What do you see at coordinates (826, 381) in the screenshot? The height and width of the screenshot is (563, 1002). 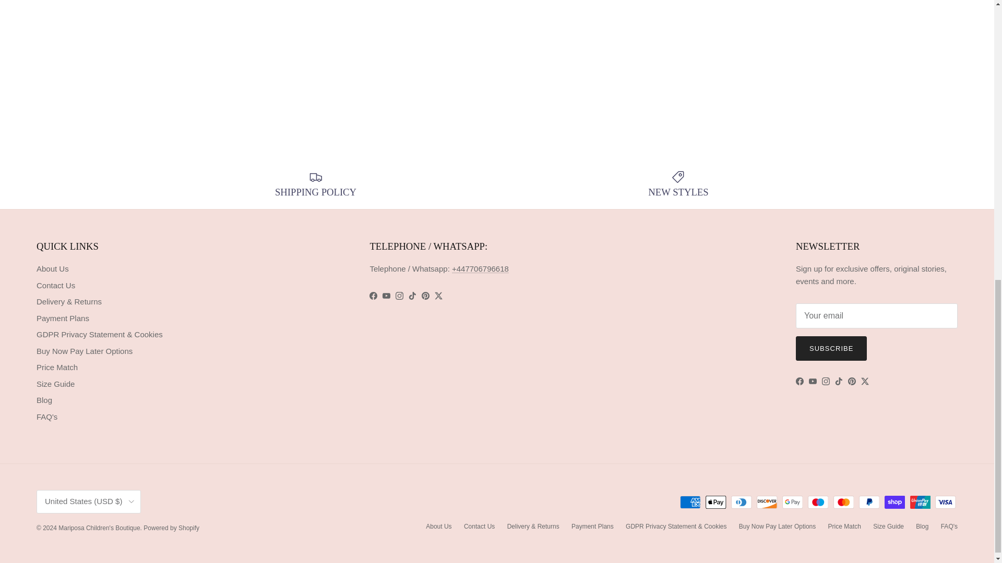 I see `Mariposa Children's Boutique on Instagram` at bounding box center [826, 381].